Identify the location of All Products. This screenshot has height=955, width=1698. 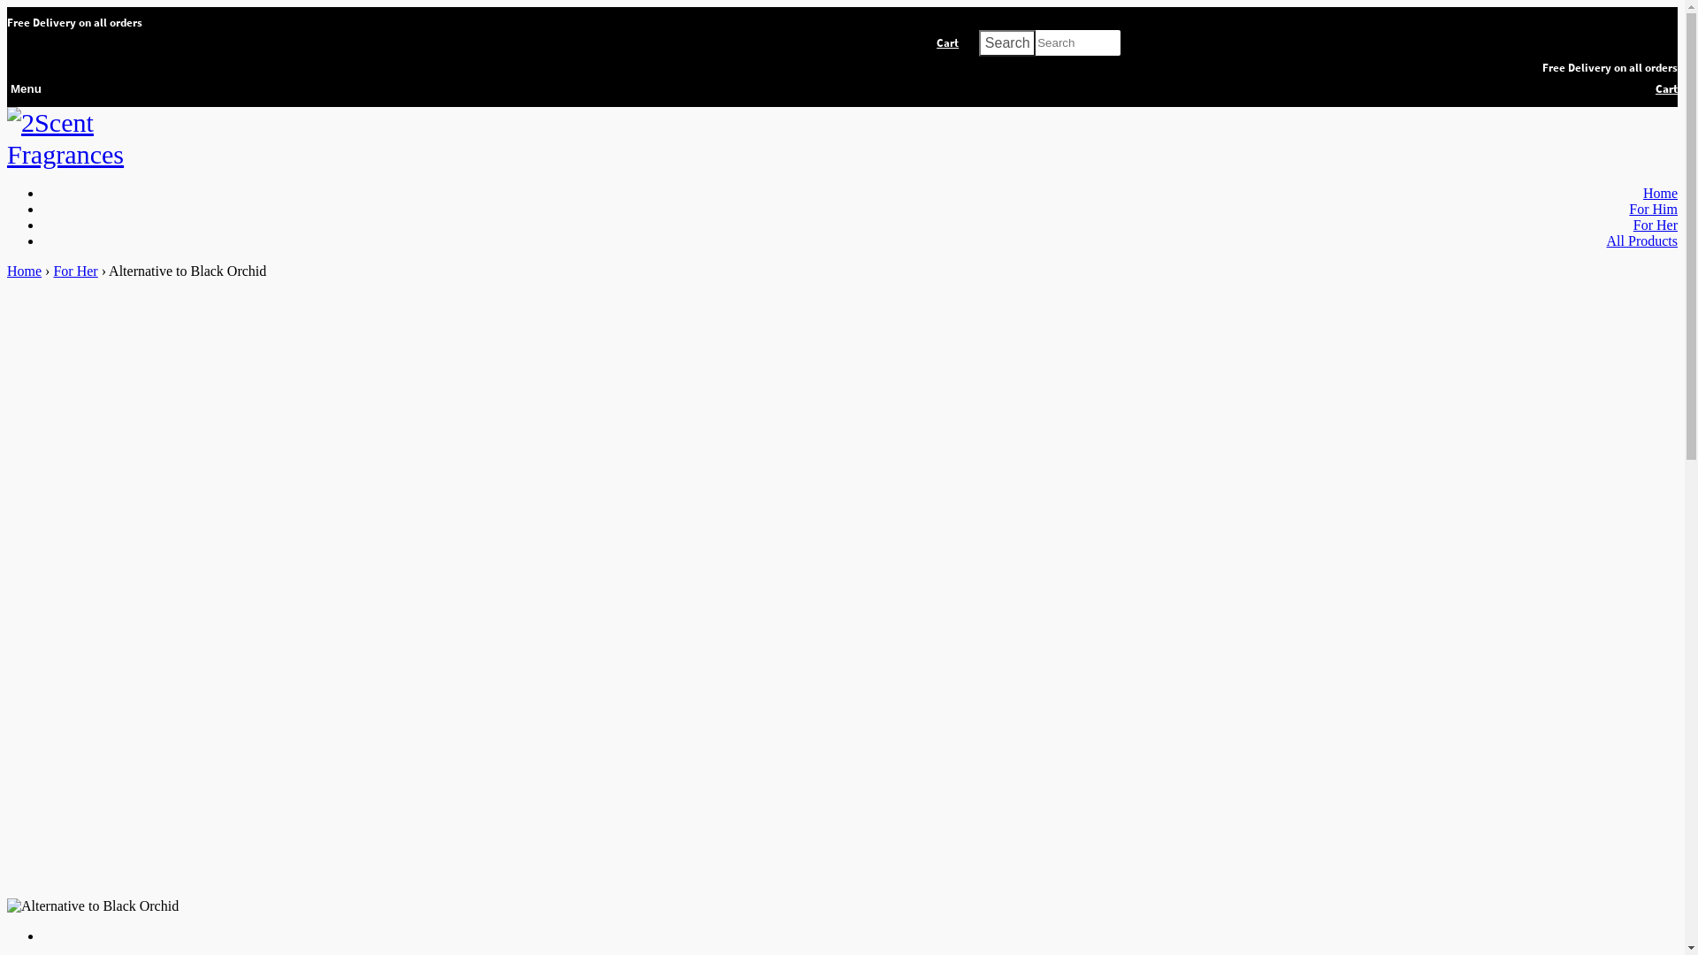
(1642, 241).